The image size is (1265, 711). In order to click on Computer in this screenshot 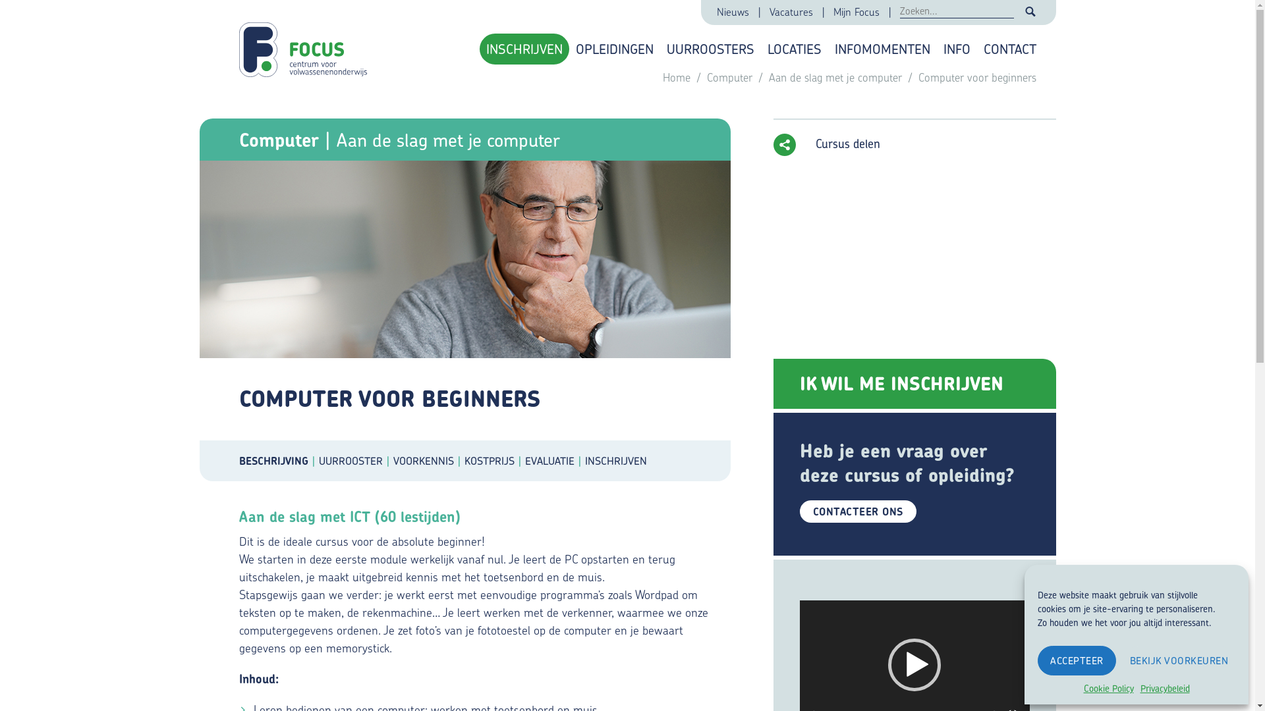, I will do `click(278, 140)`.